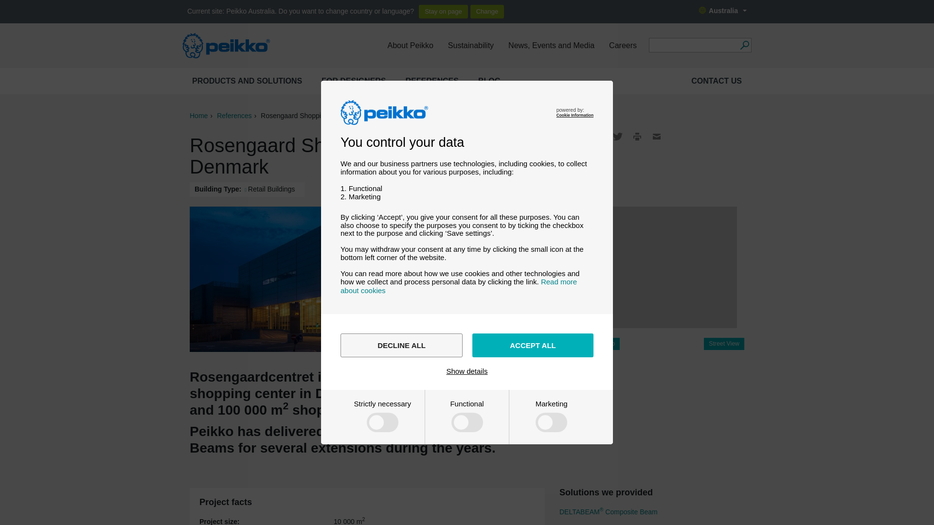 The width and height of the screenshot is (934, 525). I want to click on Show details, so click(467, 371).